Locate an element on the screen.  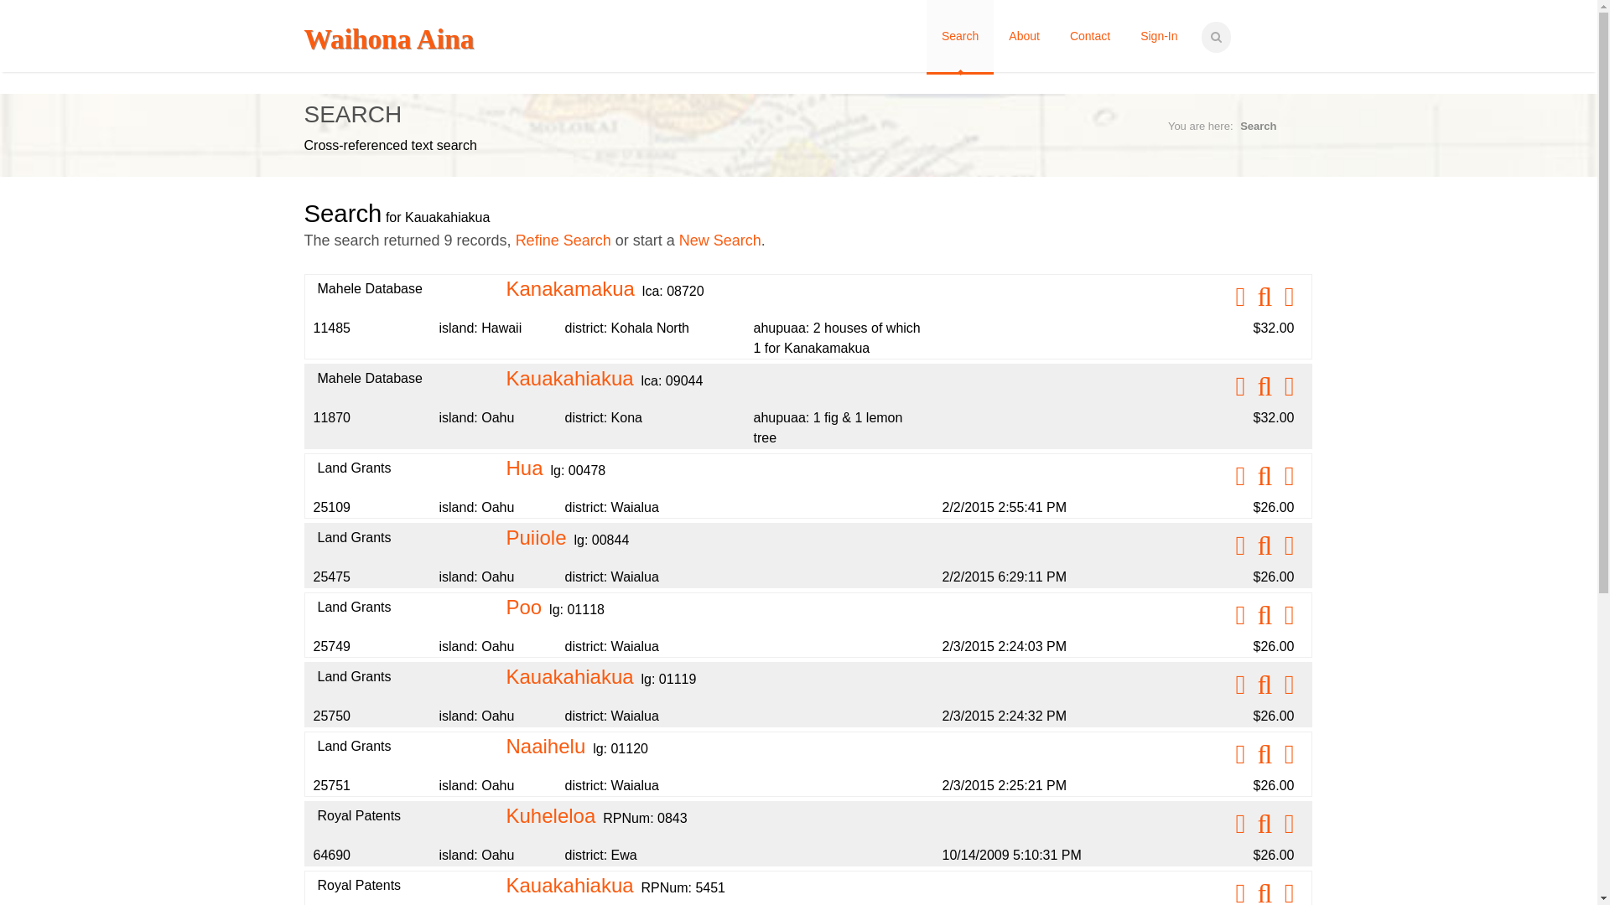
Search is located at coordinates (1258, 126).